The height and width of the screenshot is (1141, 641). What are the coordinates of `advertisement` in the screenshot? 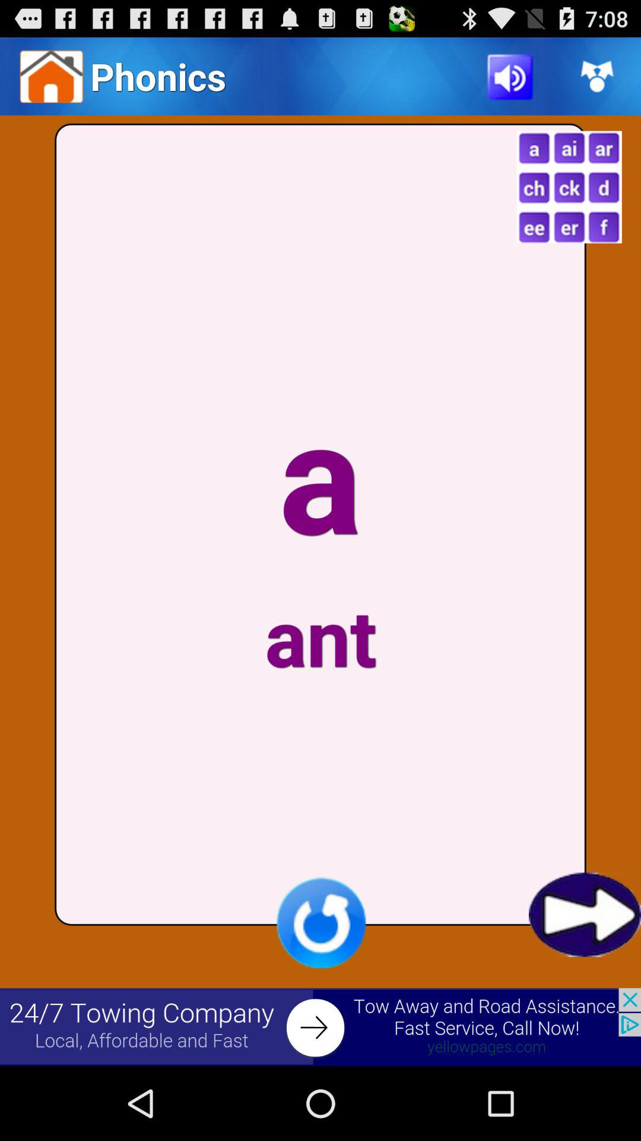 It's located at (320, 1027).